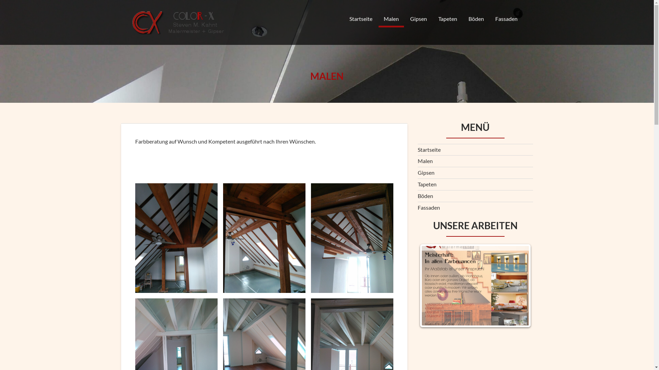 The width and height of the screenshot is (659, 370). Describe the element at coordinates (425, 161) in the screenshot. I see `Malen` at that location.